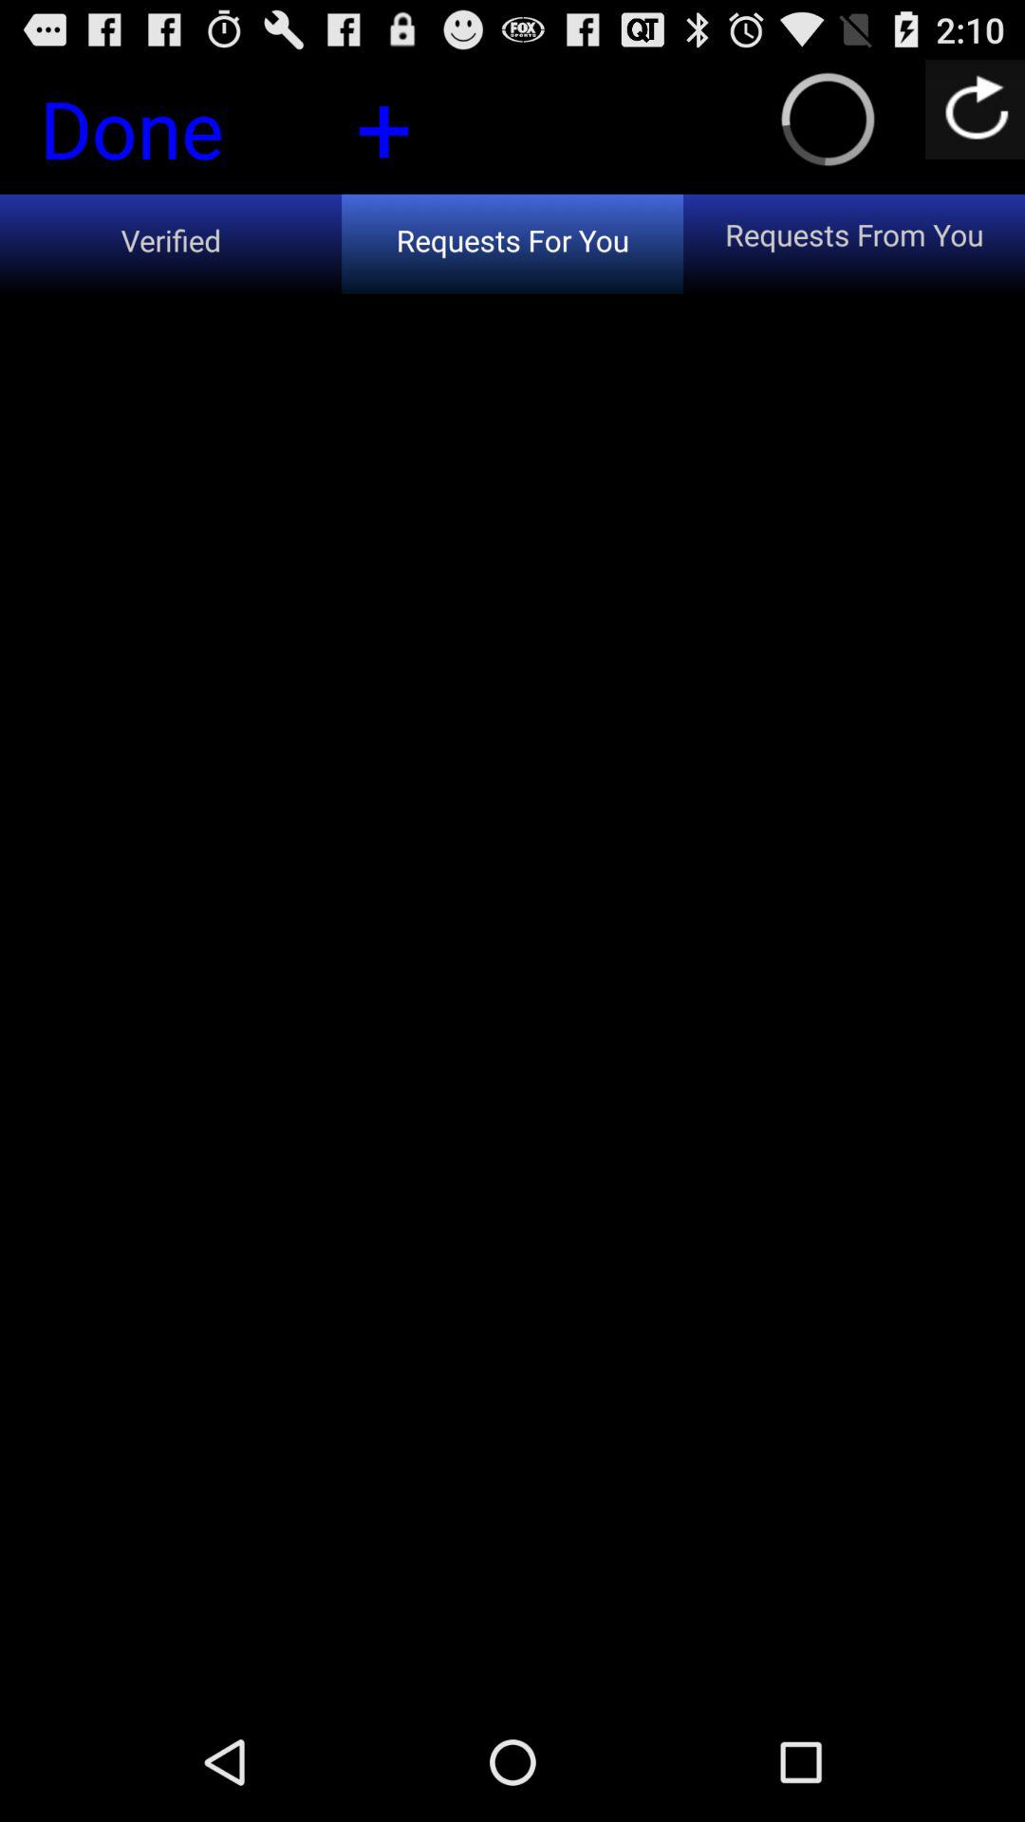 Image resolution: width=1025 pixels, height=1822 pixels. Describe the element at coordinates (383, 125) in the screenshot. I see `press the + item` at that location.